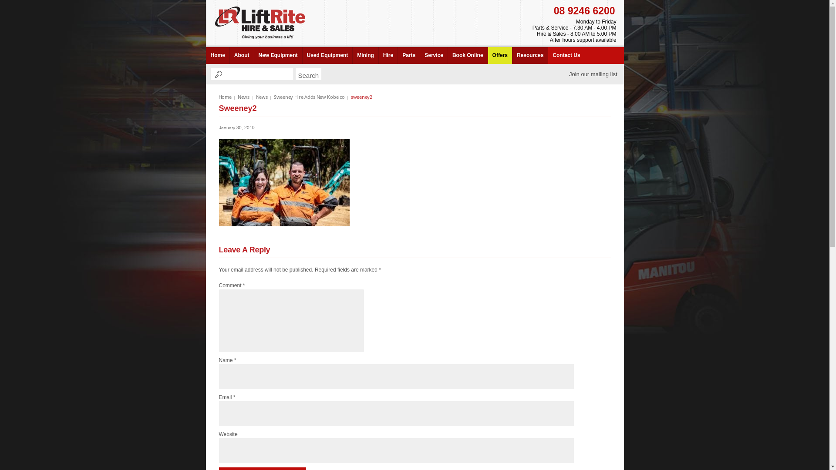  Describe the element at coordinates (226, 128) in the screenshot. I see `January` at that location.